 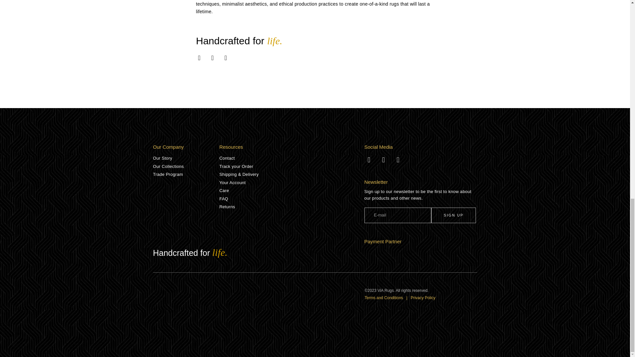 I want to click on Our Story, so click(x=186, y=158).